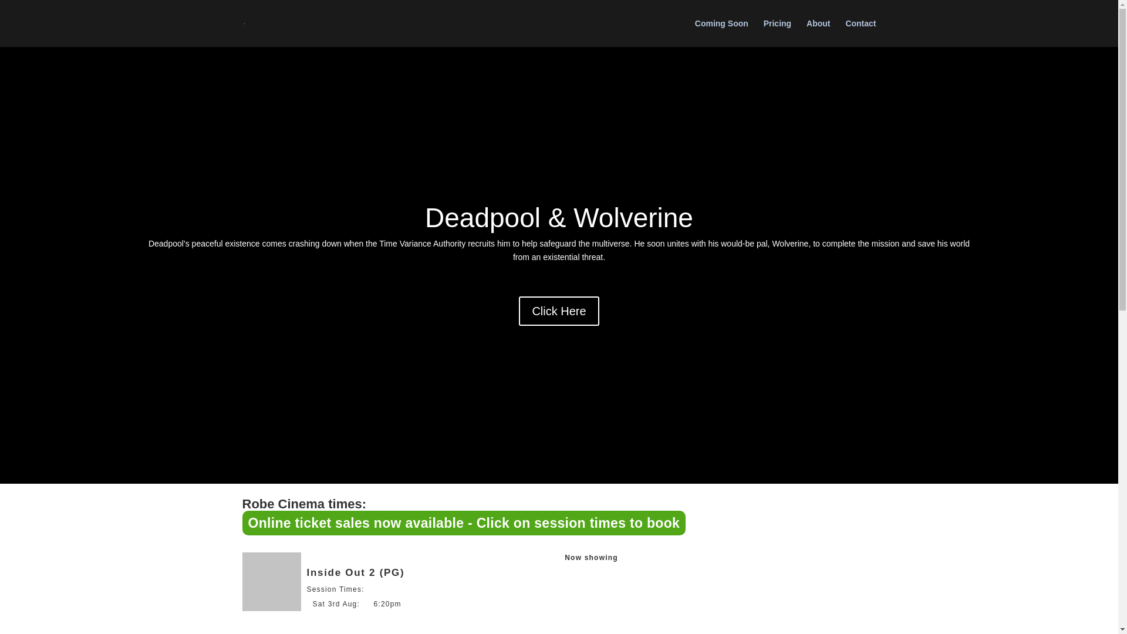  I want to click on Inside Out 2, so click(271, 581).